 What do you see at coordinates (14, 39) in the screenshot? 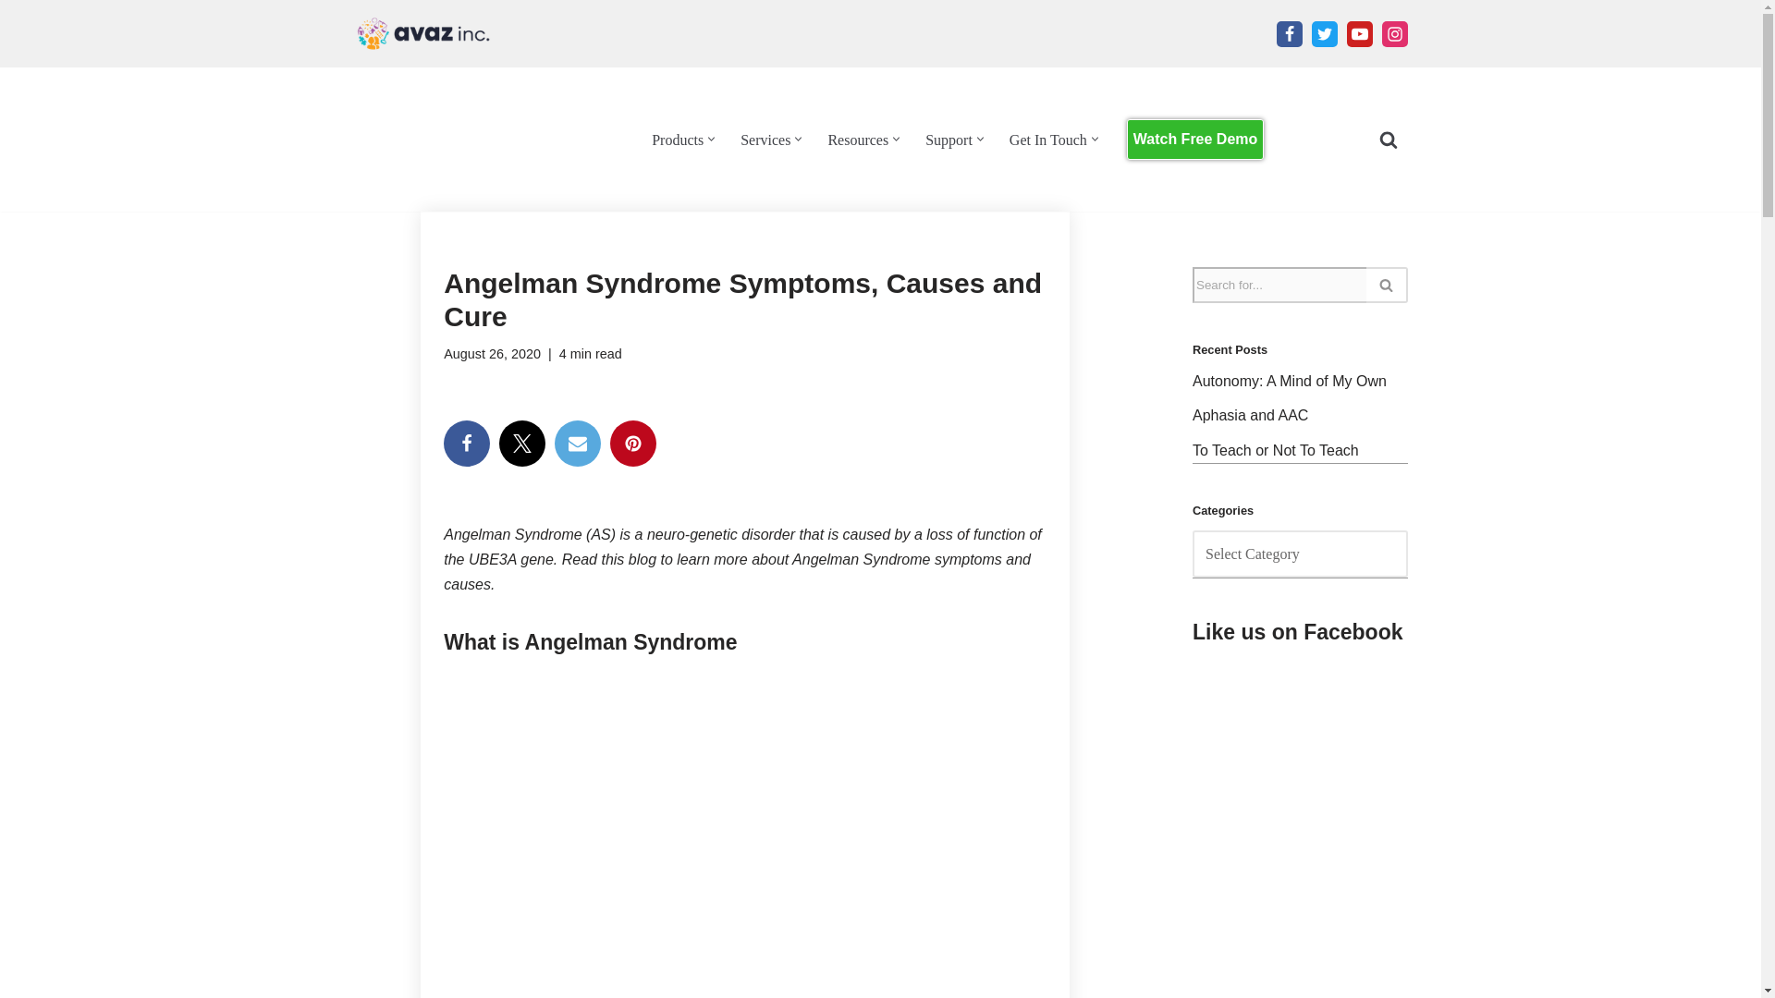
I see `Skip to content` at bounding box center [14, 39].